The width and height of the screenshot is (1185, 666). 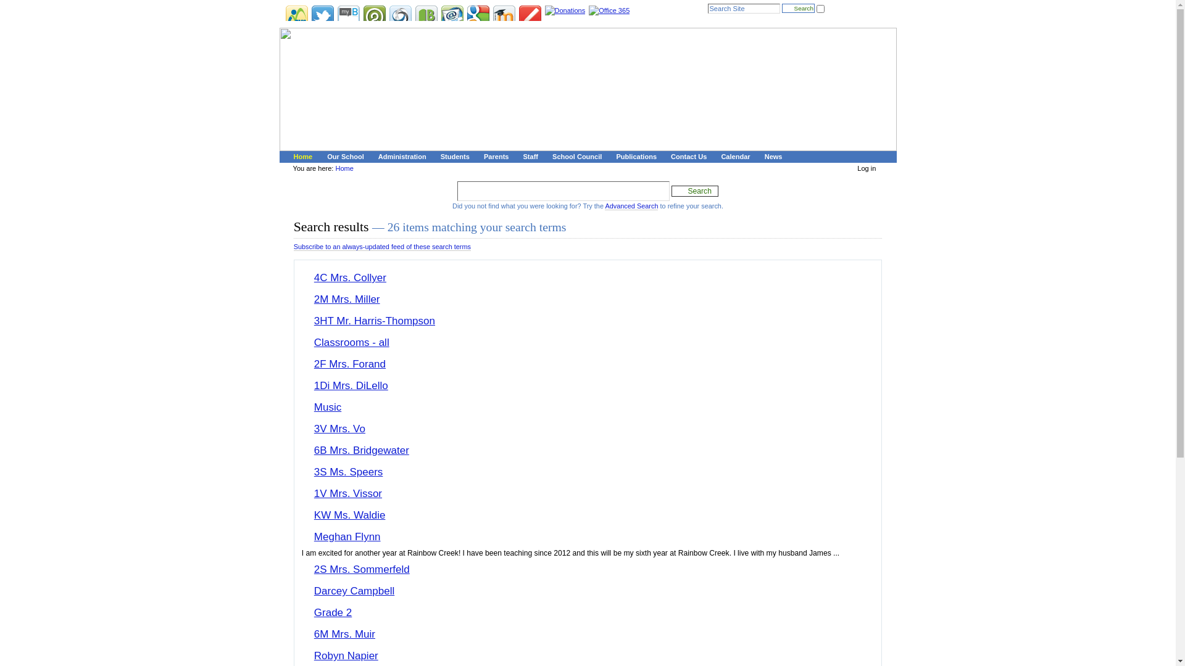 I want to click on Rocky View Corporate Site, so click(x=296, y=16).